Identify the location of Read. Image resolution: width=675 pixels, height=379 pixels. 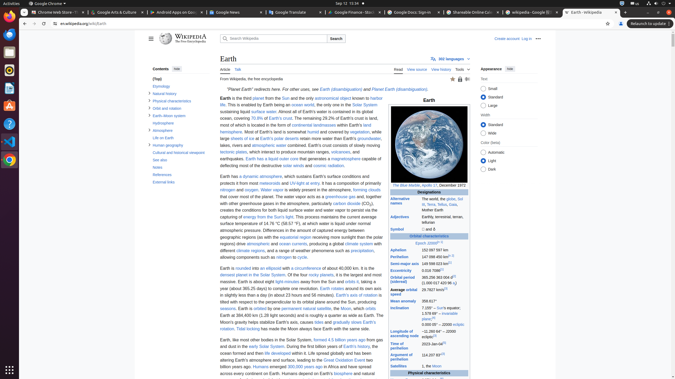
(398, 69).